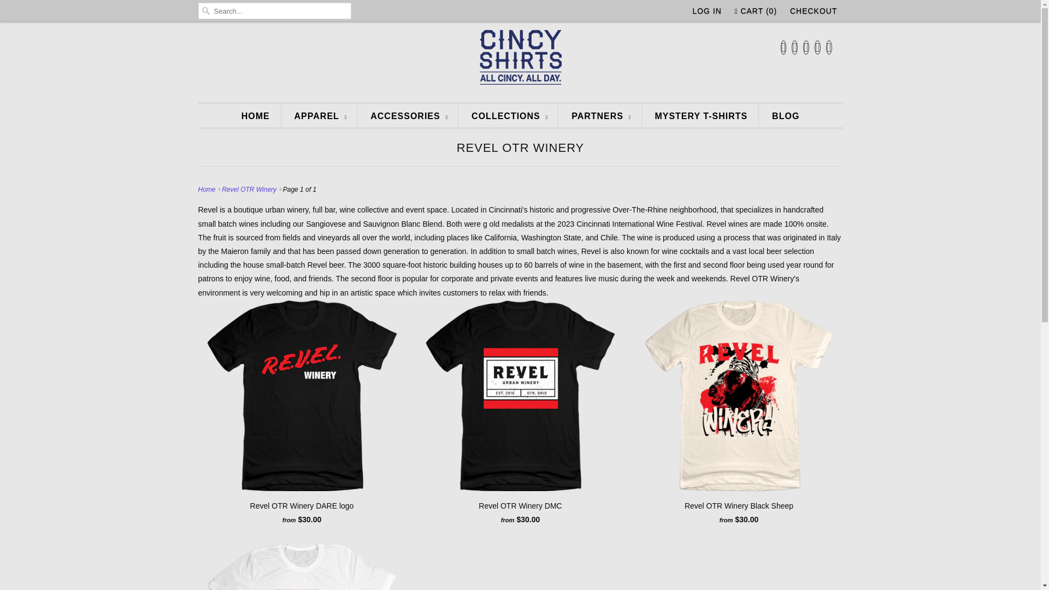 Image resolution: width=1049 pixels, height=590 pixels. I want to click on Revel OTR Winery, so click(520, 147).